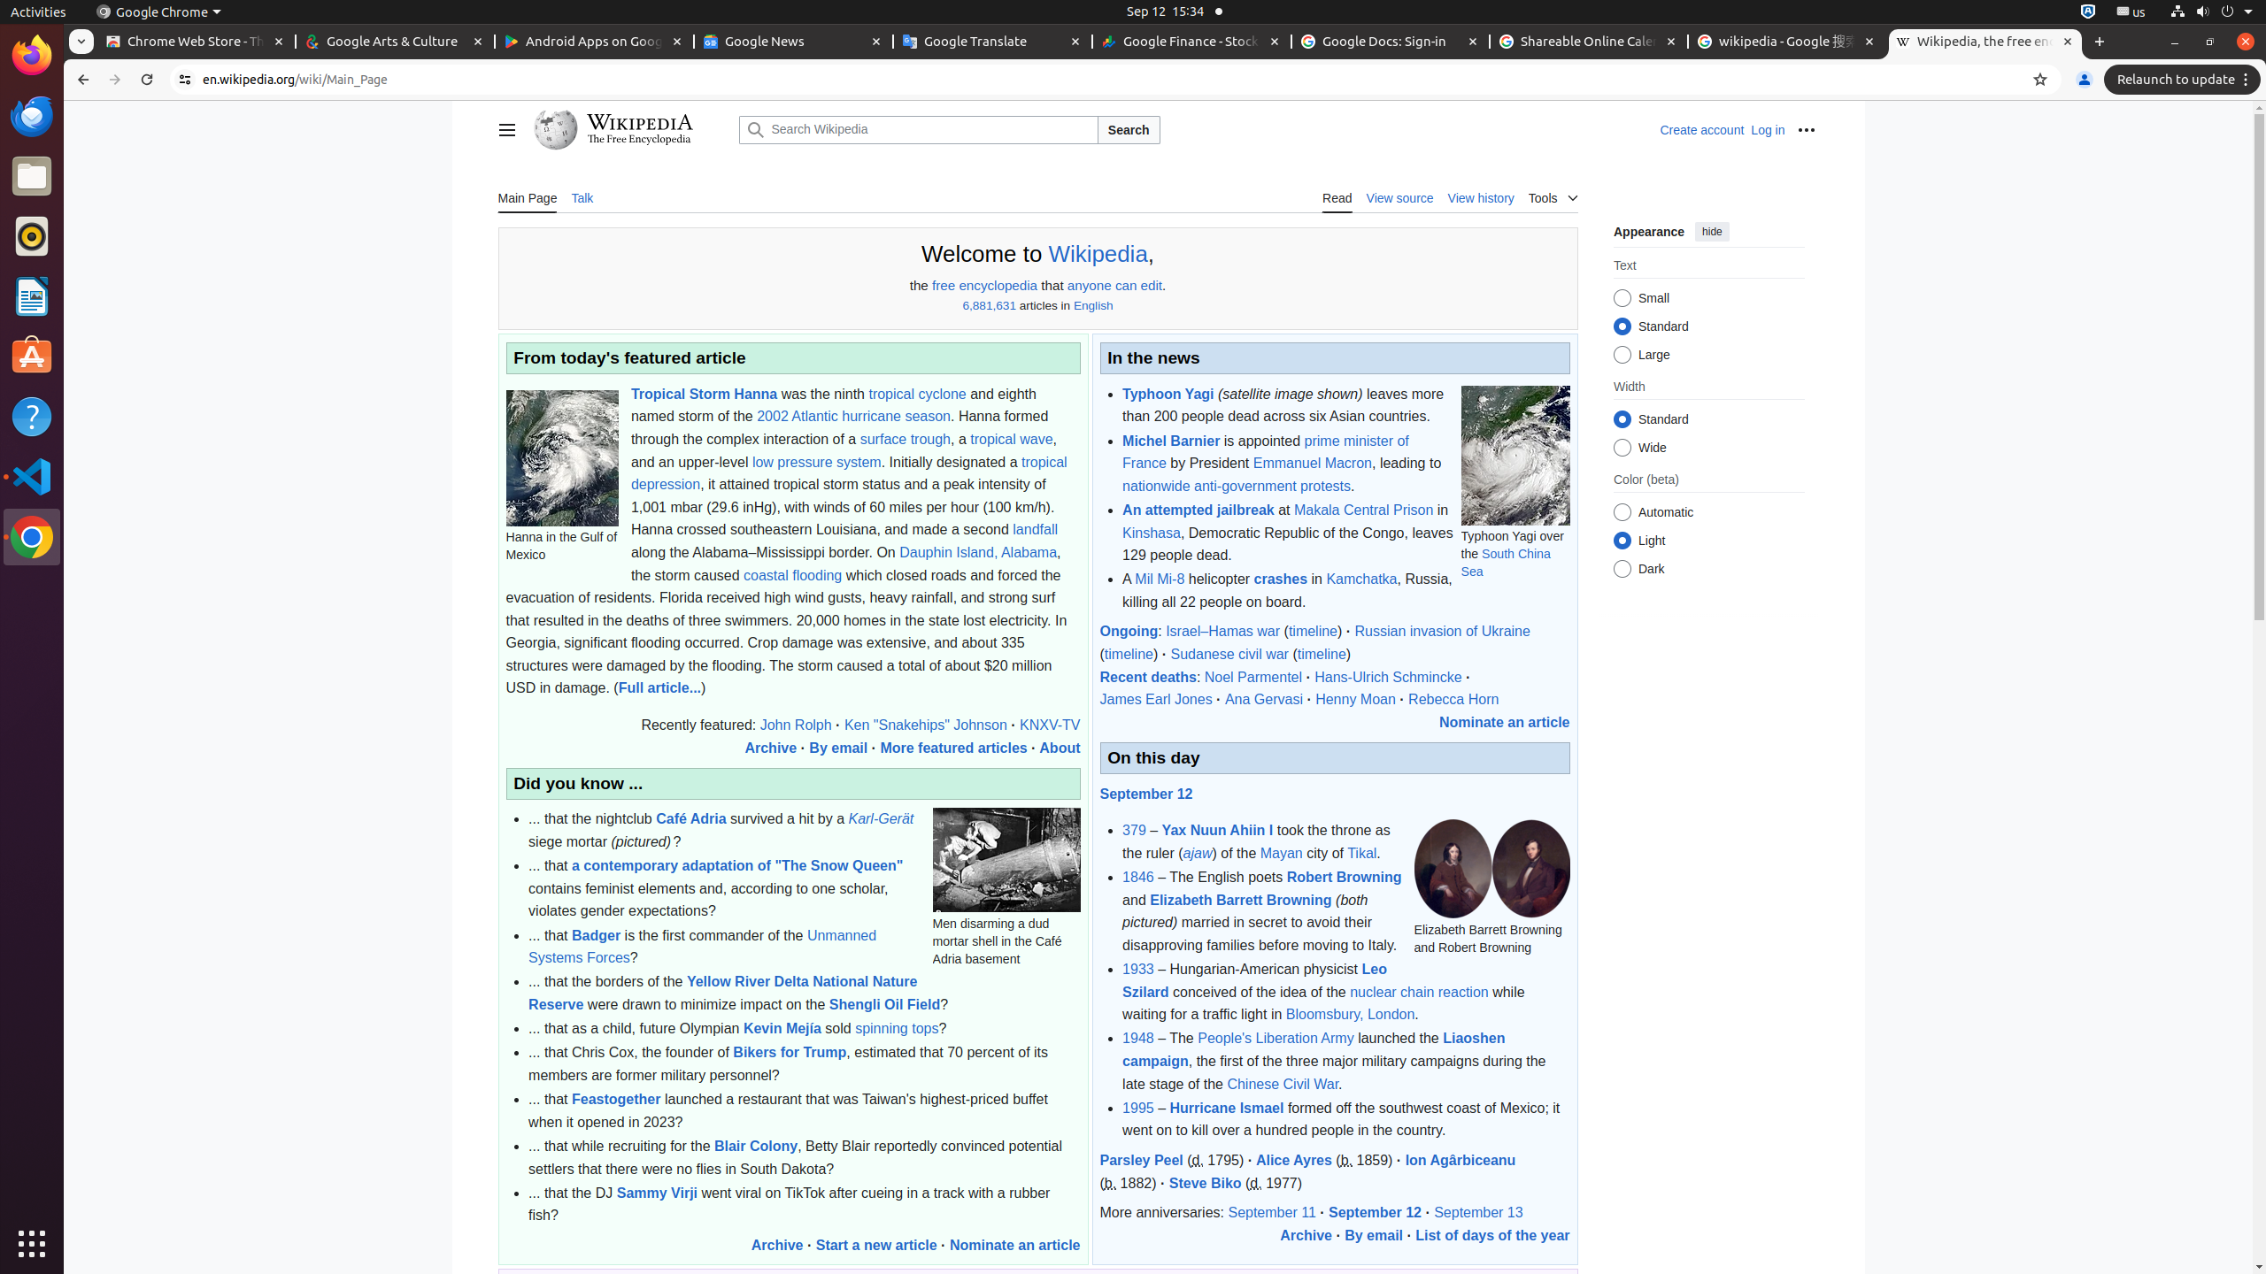 The height and width of the screenshot is (1274, 2266). Describe the element at coordinates (32, 177) in the screenshot. I see `Files` at that location.